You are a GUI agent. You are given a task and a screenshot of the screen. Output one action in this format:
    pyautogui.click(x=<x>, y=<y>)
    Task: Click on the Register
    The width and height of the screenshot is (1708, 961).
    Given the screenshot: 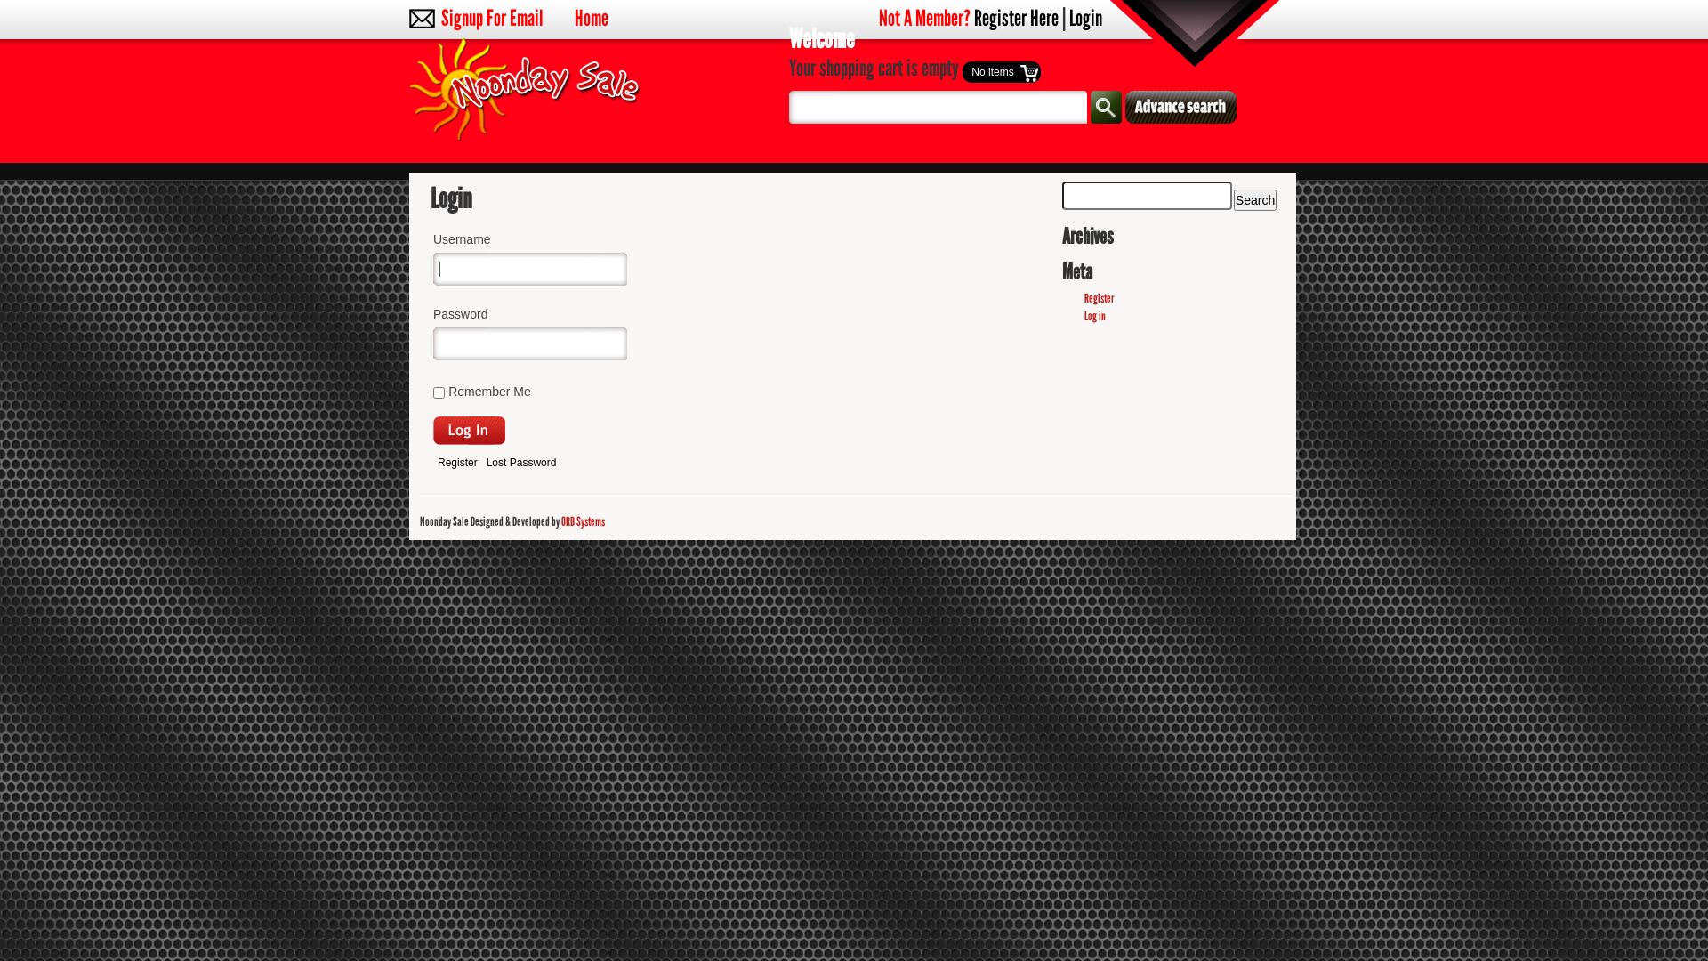 What is the action you would take?
    pyautogui.click(x=457, y=463)
    